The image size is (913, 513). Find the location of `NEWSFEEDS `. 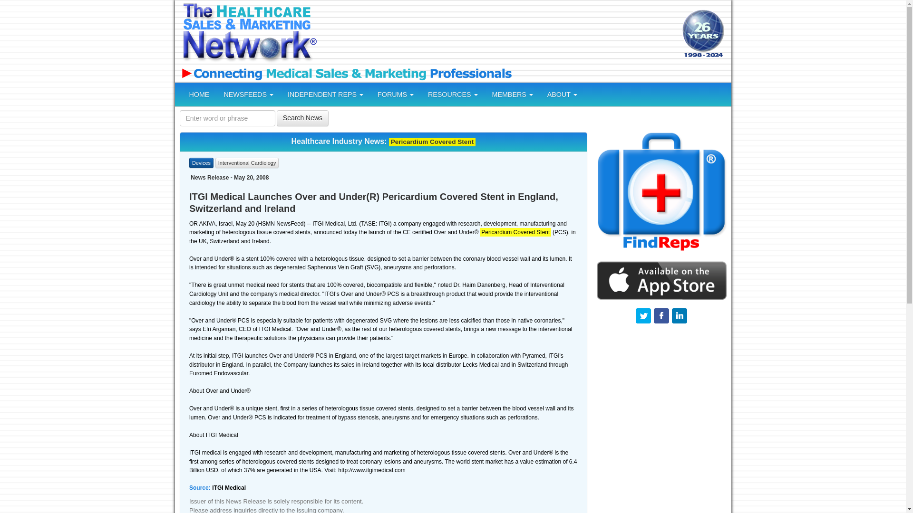

NEWSFEEDS  is located at coordinates (248, 94).